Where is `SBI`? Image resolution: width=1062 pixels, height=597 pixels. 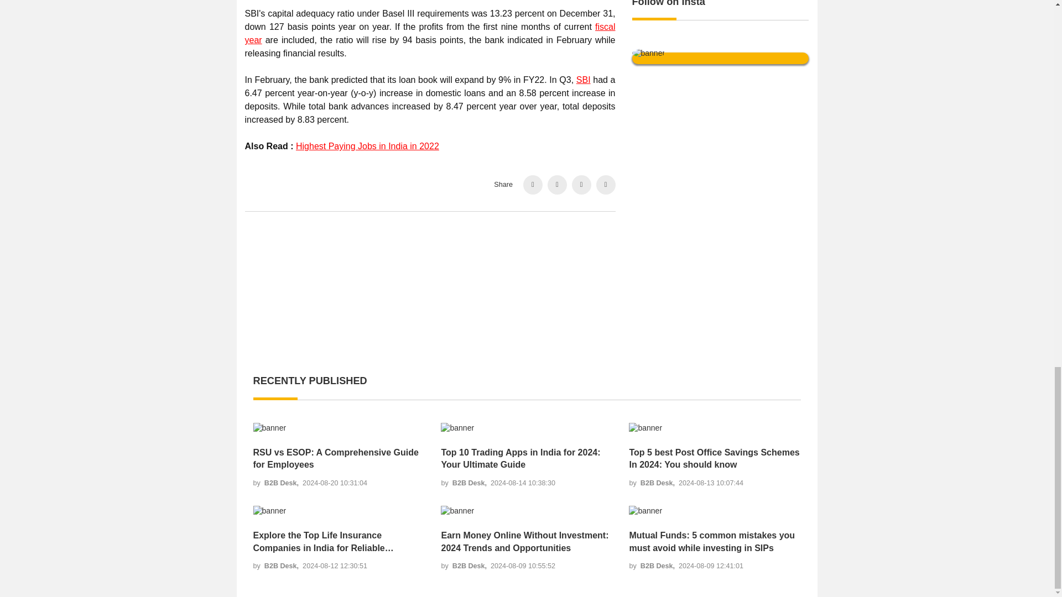 SBI is located at coordinates (583, 80).